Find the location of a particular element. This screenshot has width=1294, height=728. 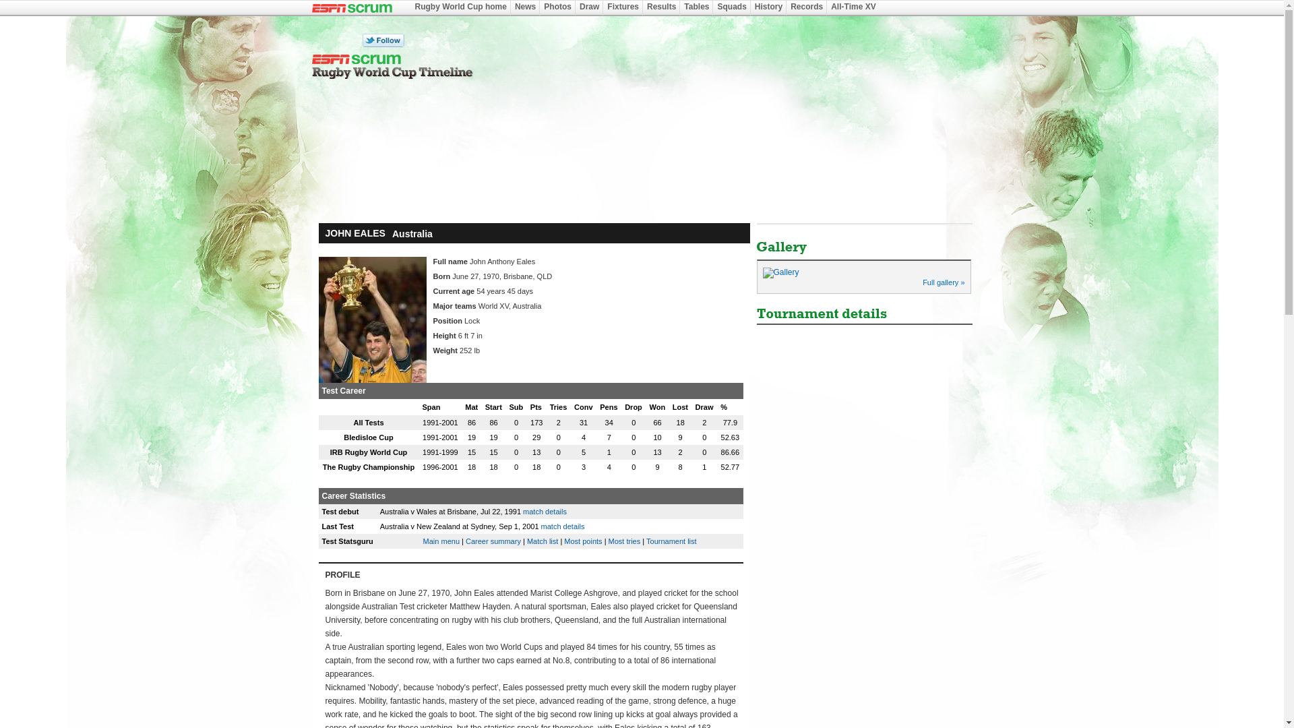

Records is located at coordinates (807, 7).